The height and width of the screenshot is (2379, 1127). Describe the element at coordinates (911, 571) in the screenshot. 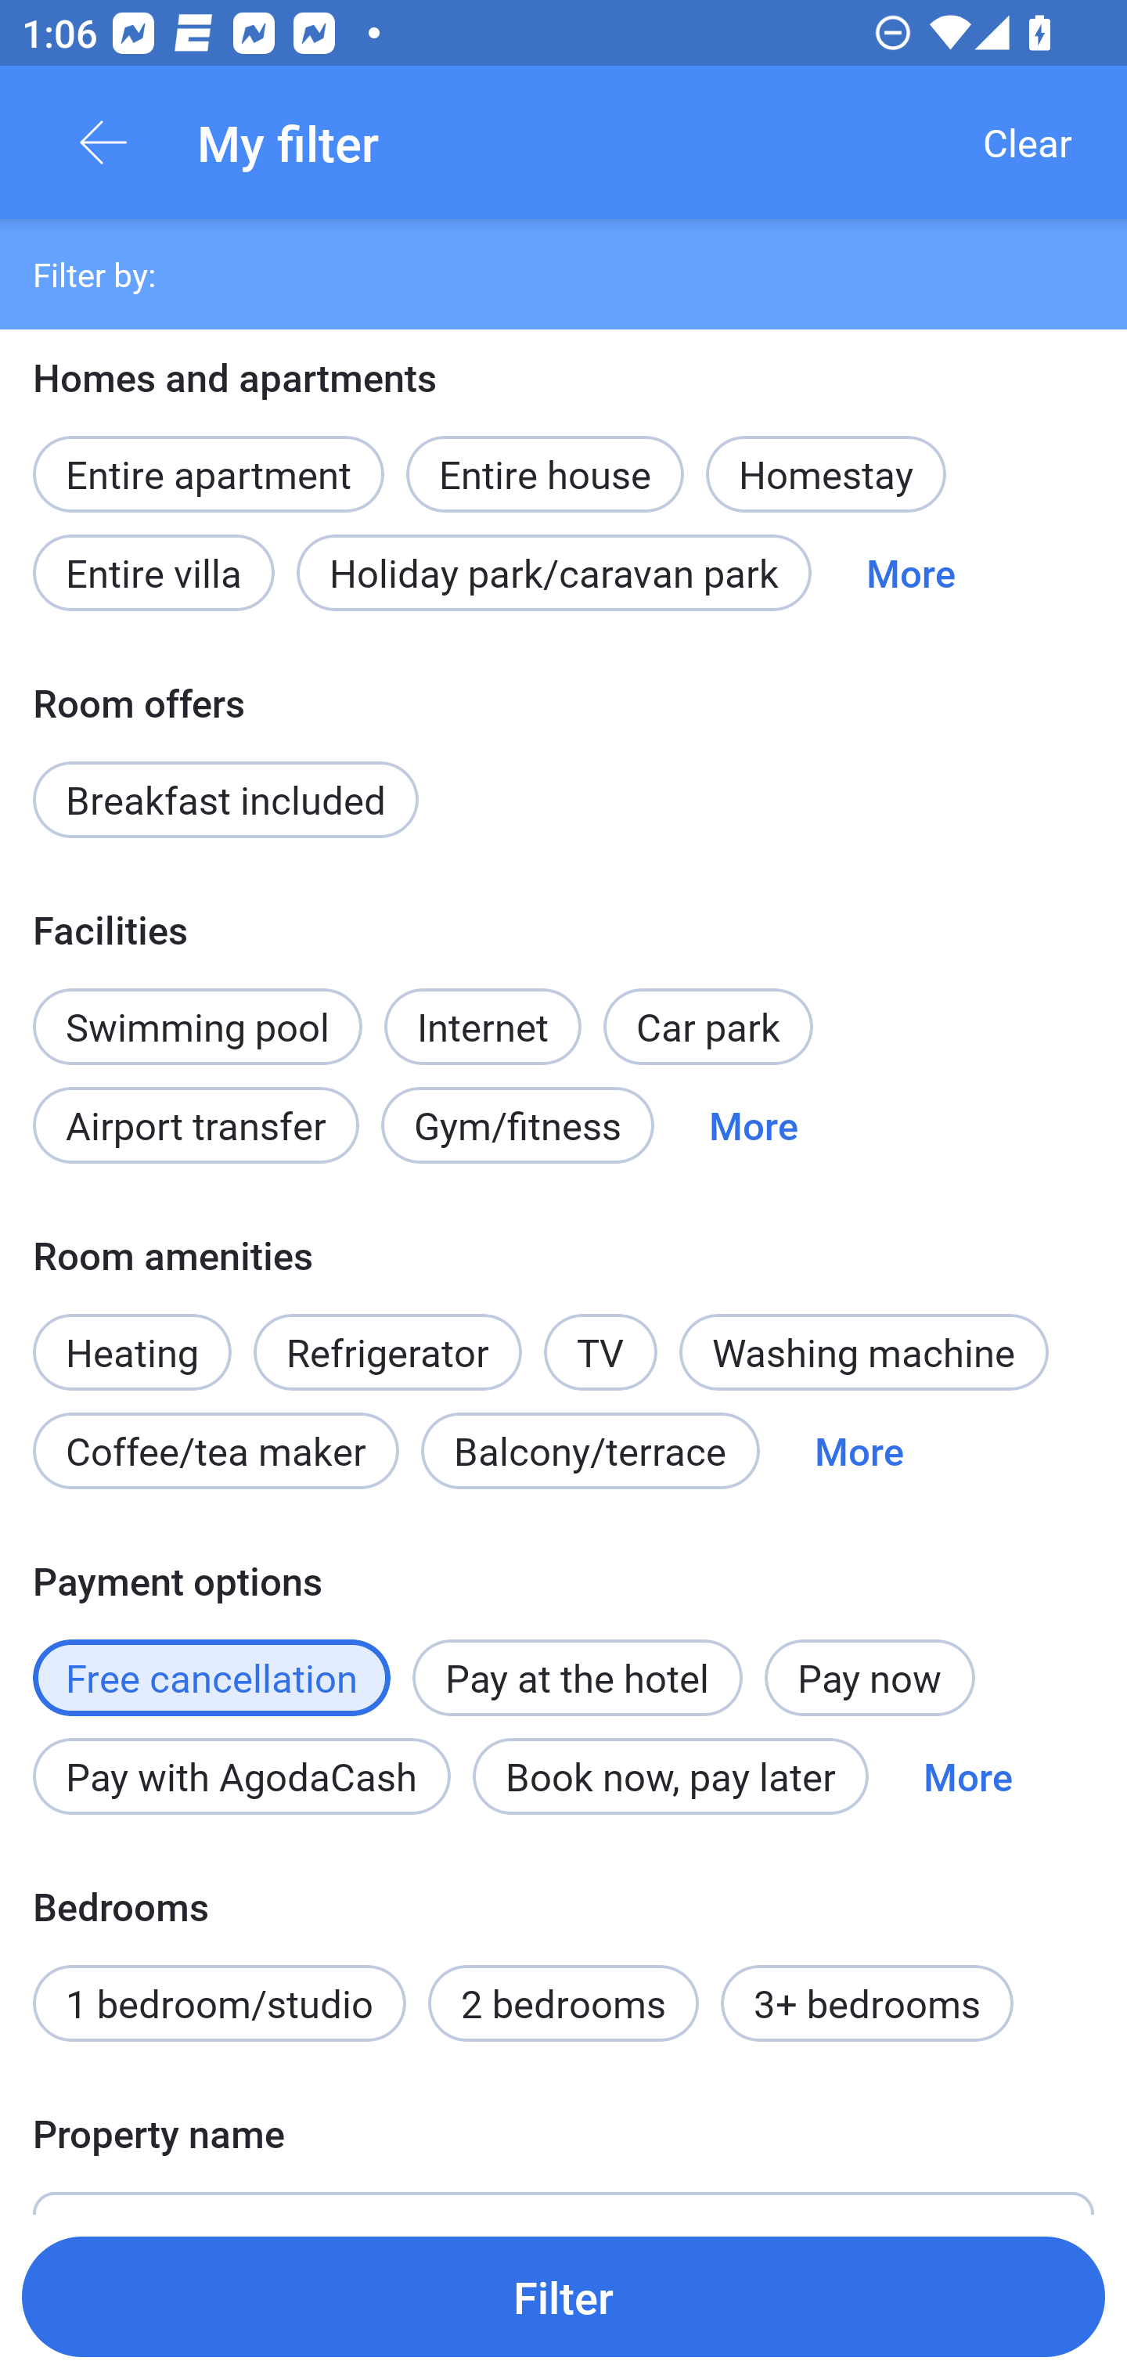

I see `More` at that location.